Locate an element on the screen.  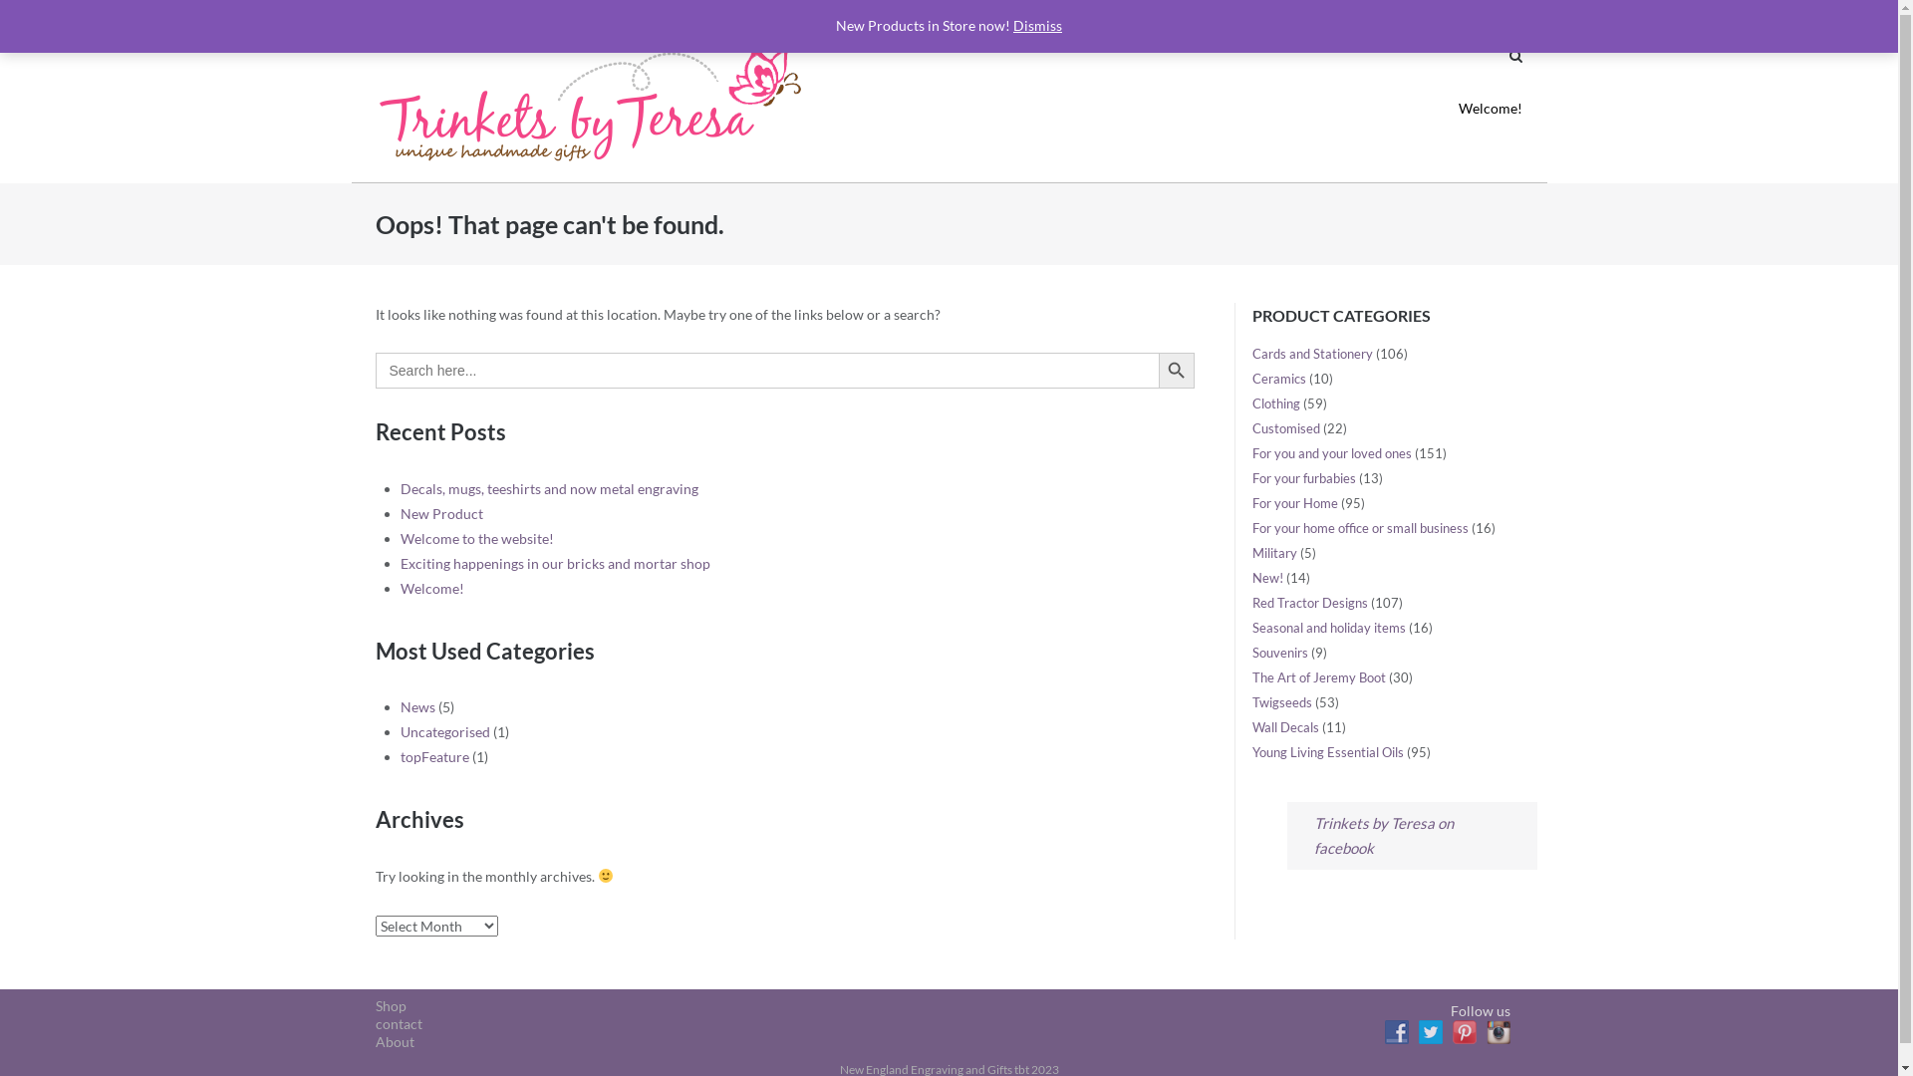
Seasonal and holiday items is located at coordinates (1329, 628).